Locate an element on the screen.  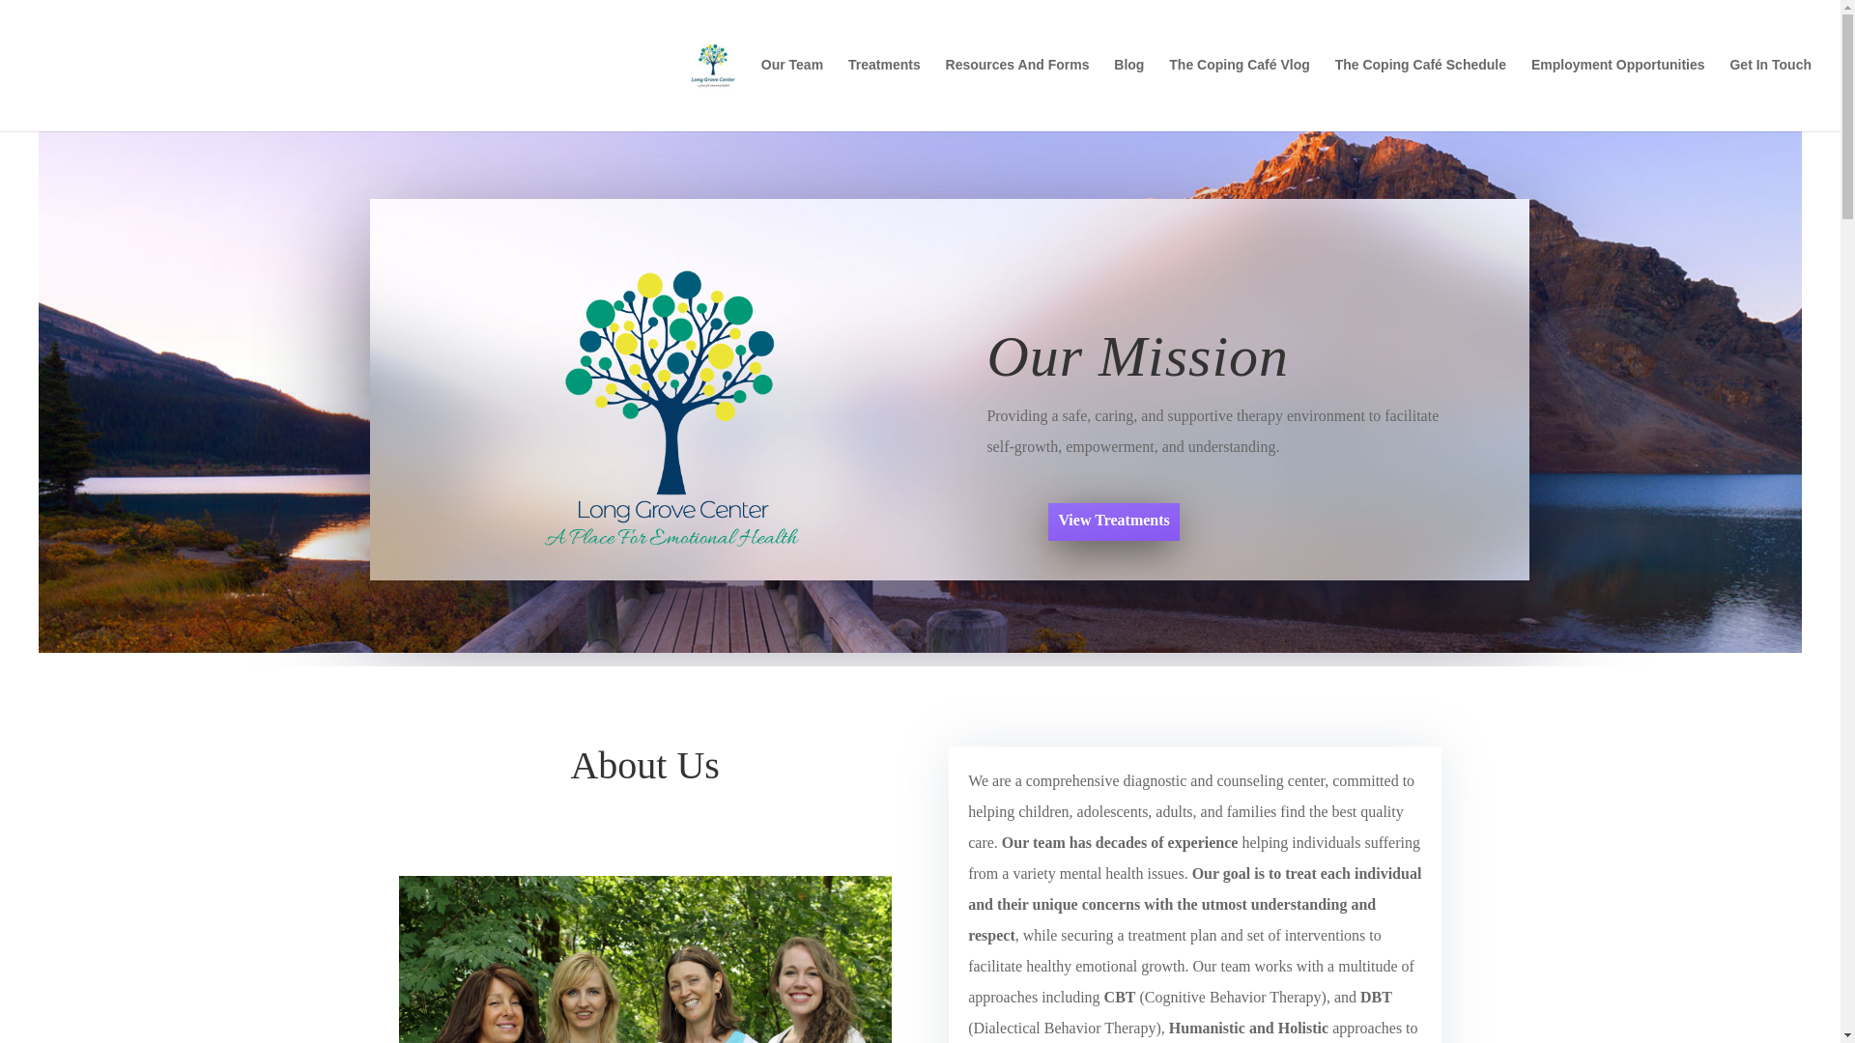
Long Grove Staff is located at coordinates (643, 960).